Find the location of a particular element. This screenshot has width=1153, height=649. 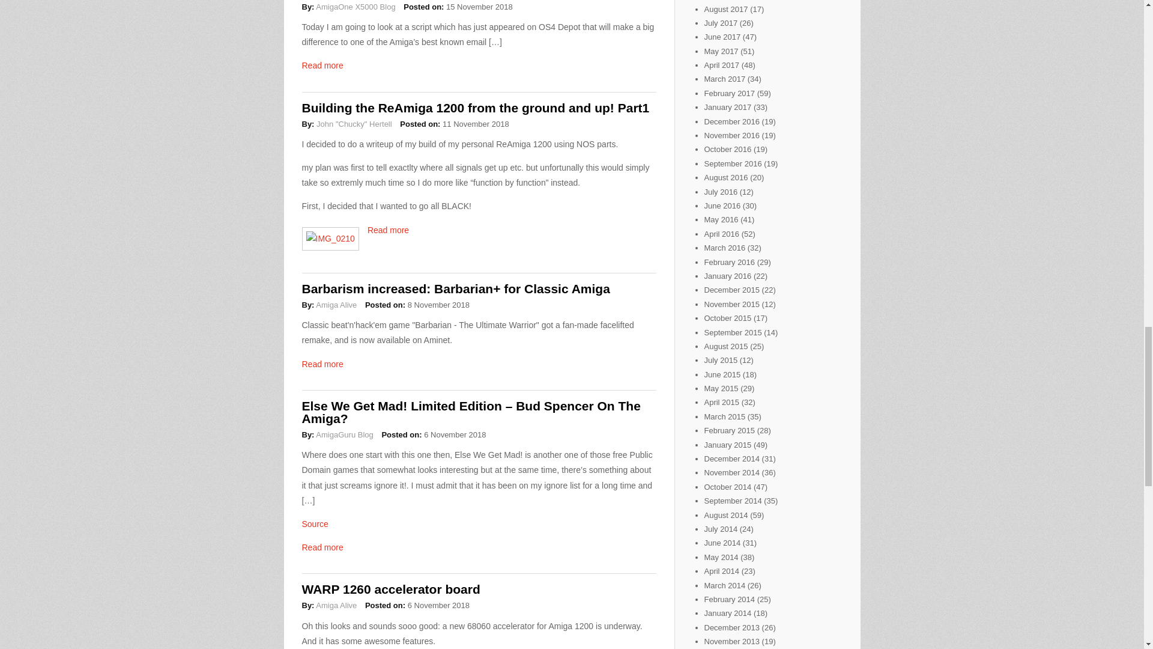

Building the ReAmiga 1200 from the ground and up! Part1 is located at coordinates (474, 108).